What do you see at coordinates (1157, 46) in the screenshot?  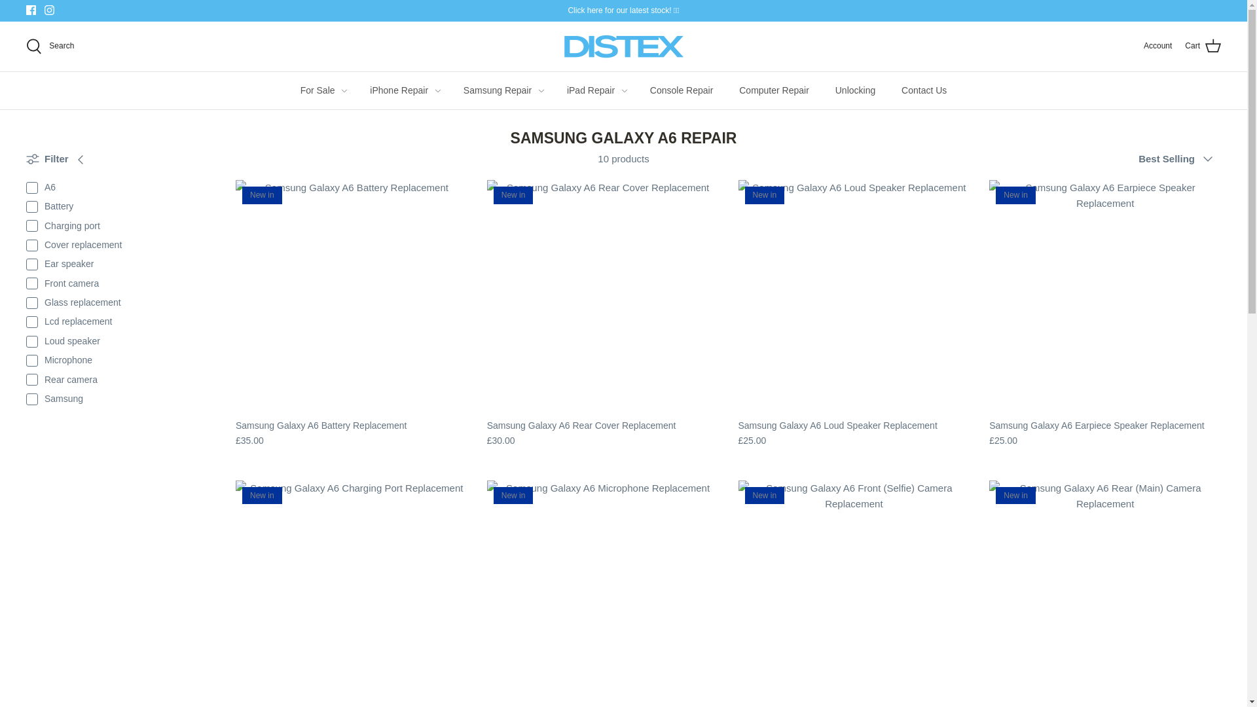 I see `Account` at bounding box center [1157, 46].